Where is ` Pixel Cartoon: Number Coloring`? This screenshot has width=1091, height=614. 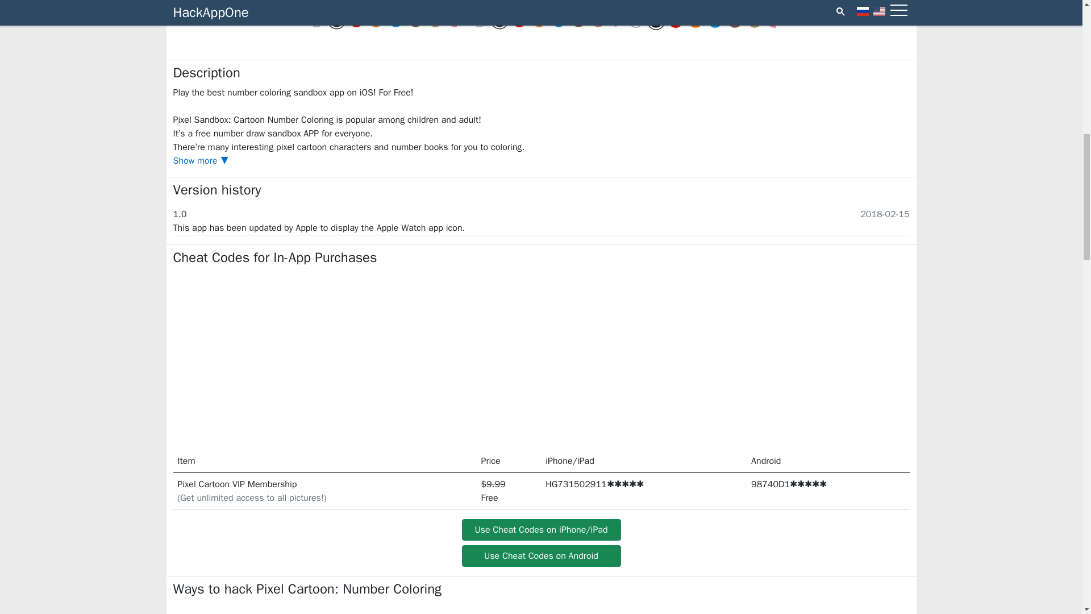  Pixel Cartoon: Number Coloring is located at coordinates (382, 16).